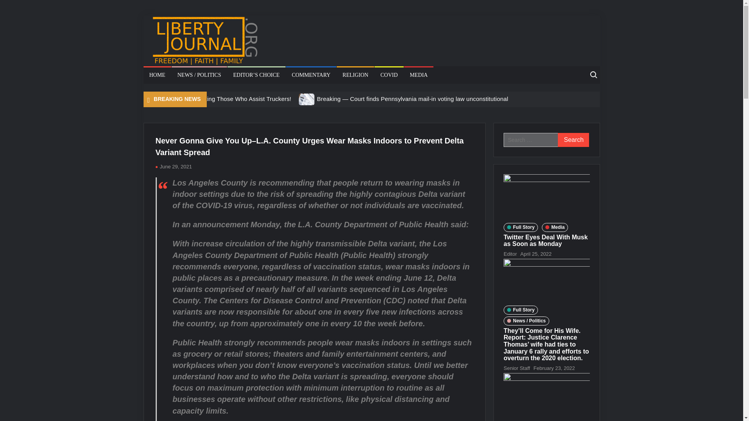 The image size is (749, 421). What do you see at coordinates (158, 75) in the screenshot?
I see `HOME` at bounding box center [158, 75].